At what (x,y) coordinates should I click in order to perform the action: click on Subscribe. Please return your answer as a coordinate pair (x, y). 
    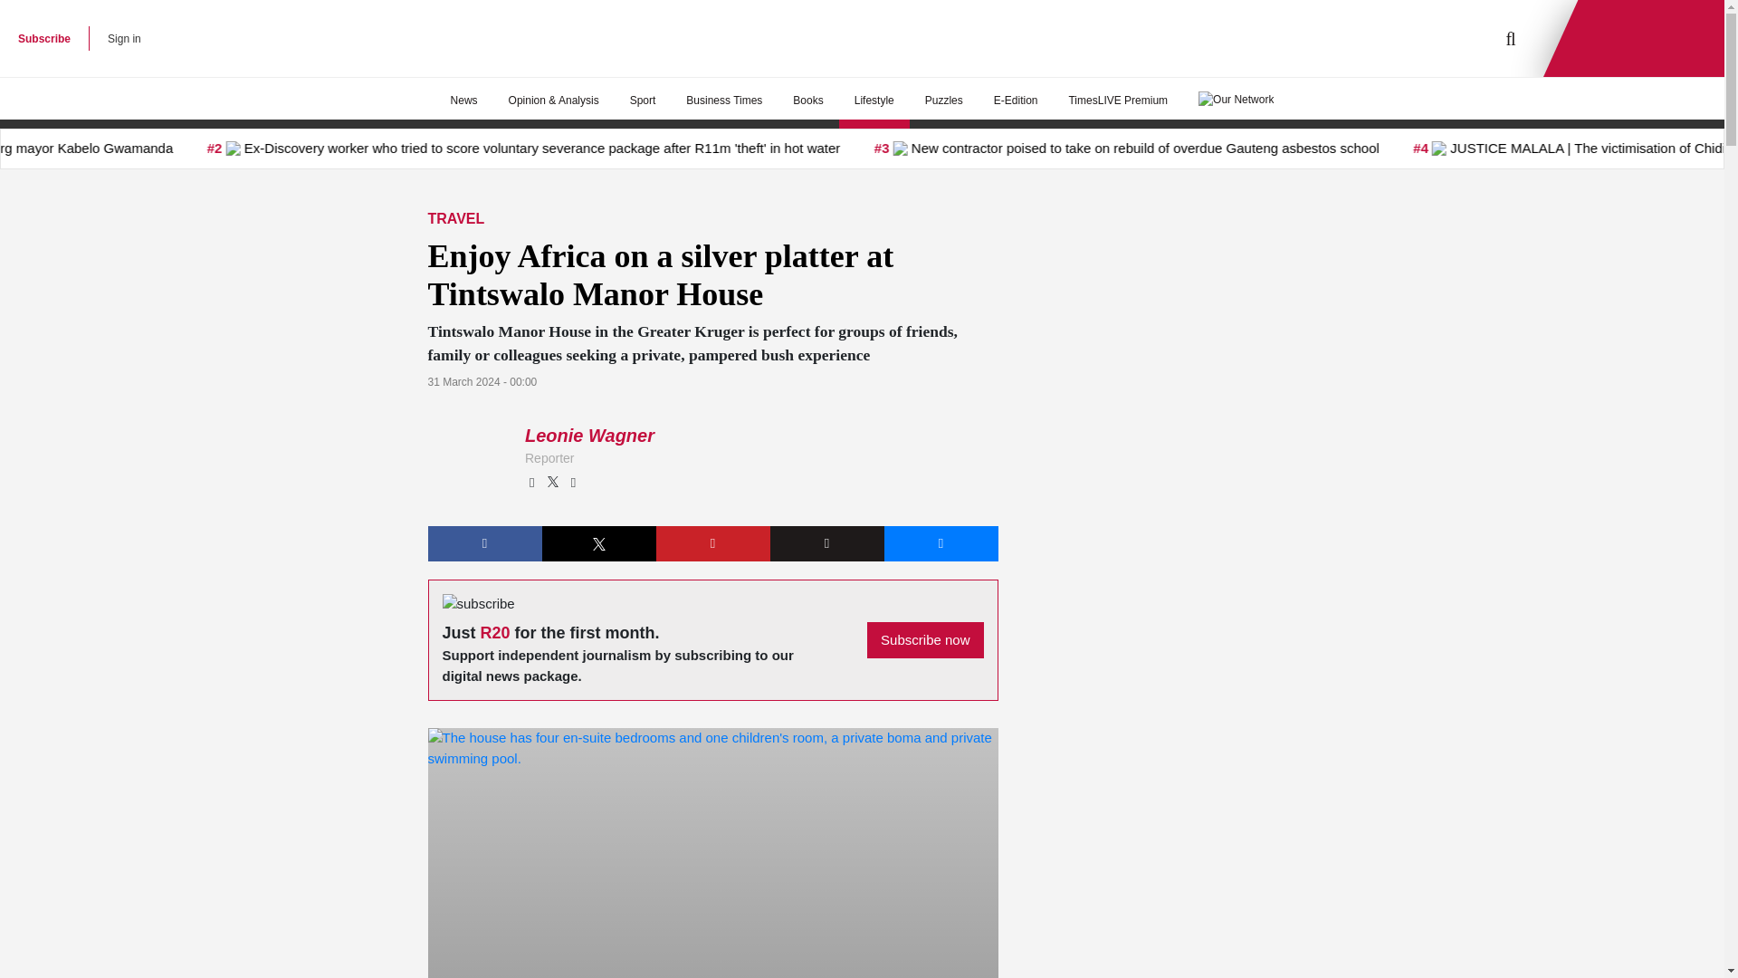
    Looking at the image, I should click on (43, 38).